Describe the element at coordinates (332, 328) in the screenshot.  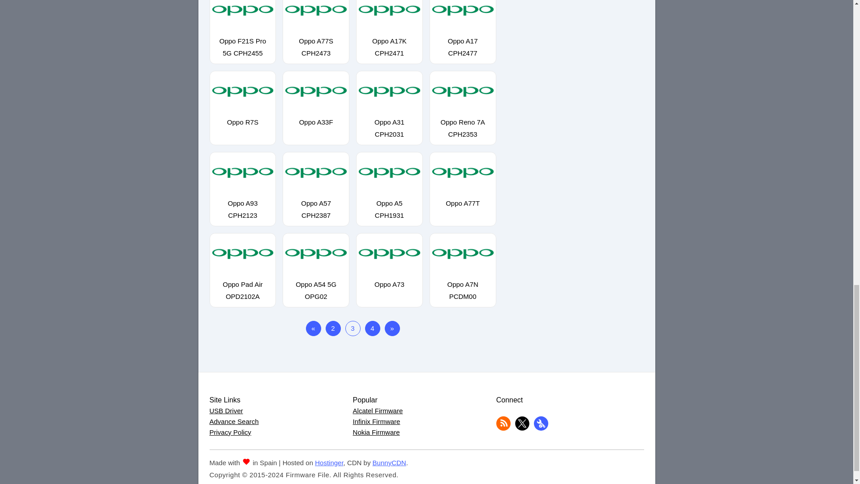
I see `Page 2` at that location.